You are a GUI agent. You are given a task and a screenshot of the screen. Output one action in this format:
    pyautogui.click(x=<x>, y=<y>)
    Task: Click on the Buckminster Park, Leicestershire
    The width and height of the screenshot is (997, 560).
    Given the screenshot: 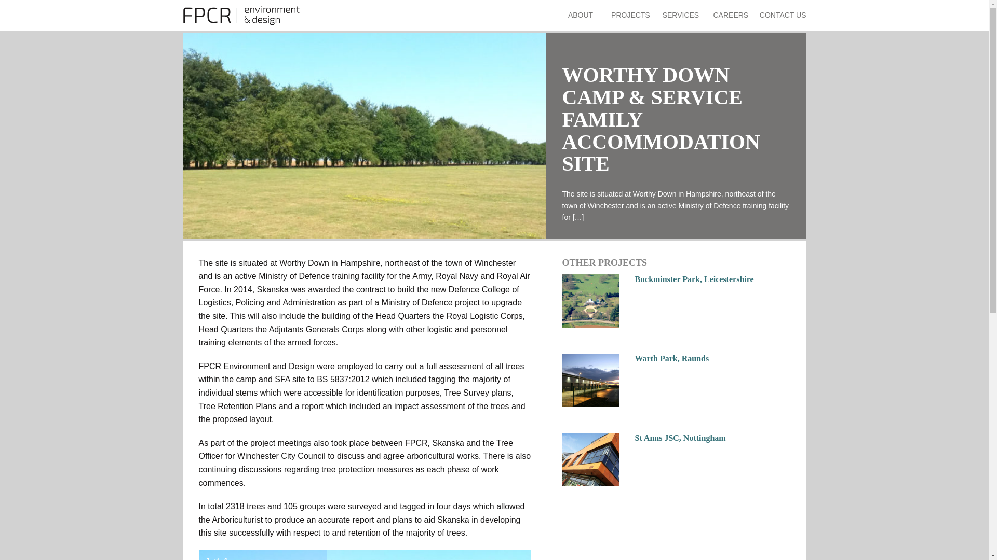 What is the action you would take?
    pyautogui.click(x=694, y=279)
    